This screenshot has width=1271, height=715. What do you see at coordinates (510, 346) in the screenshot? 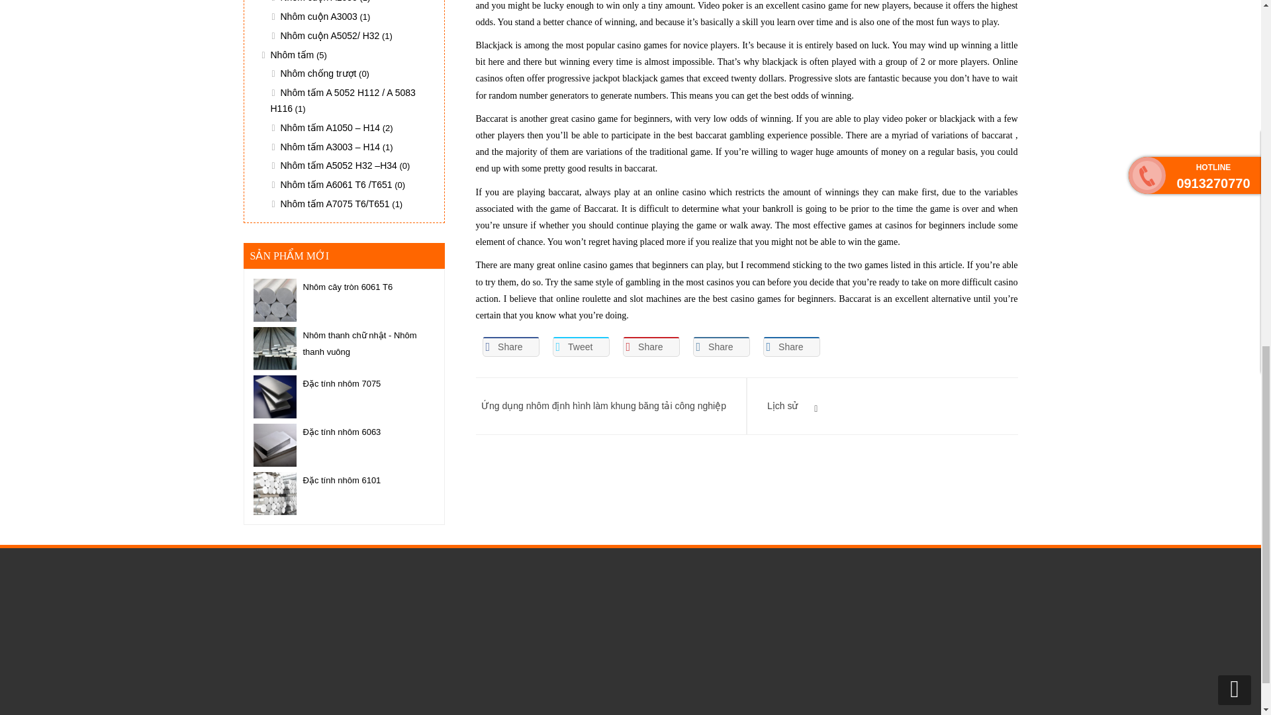
I see `Share on Facebook` at bounding box center [510, 346].